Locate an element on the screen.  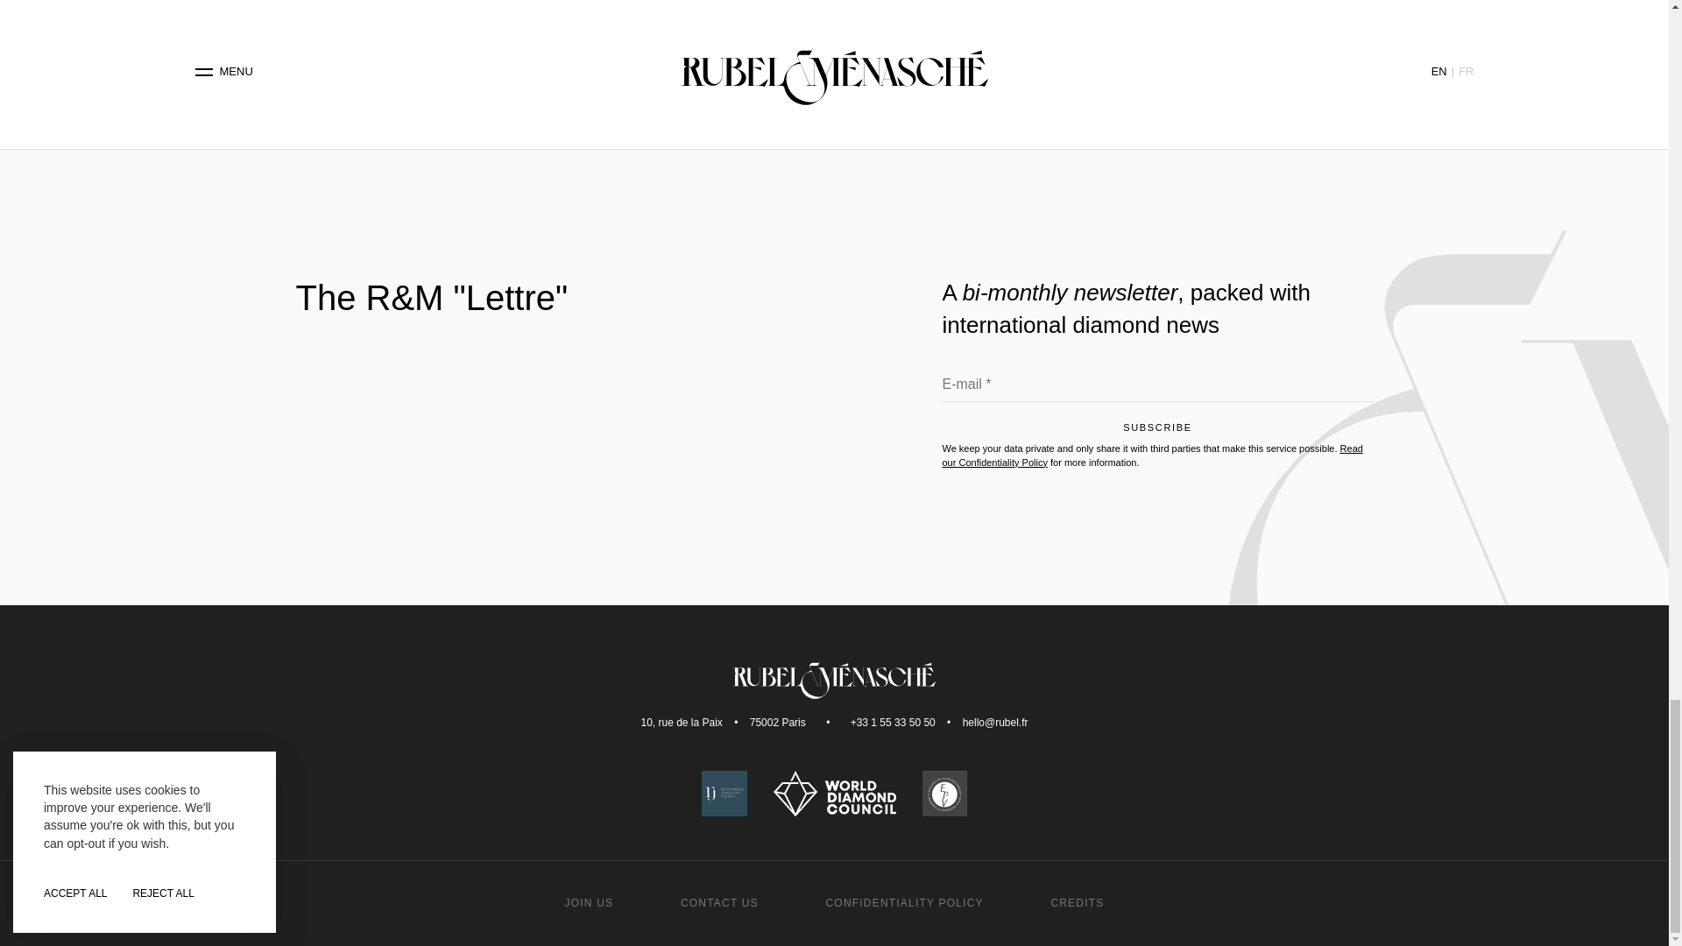
CREDITS is located at coordinates (1076, 902).